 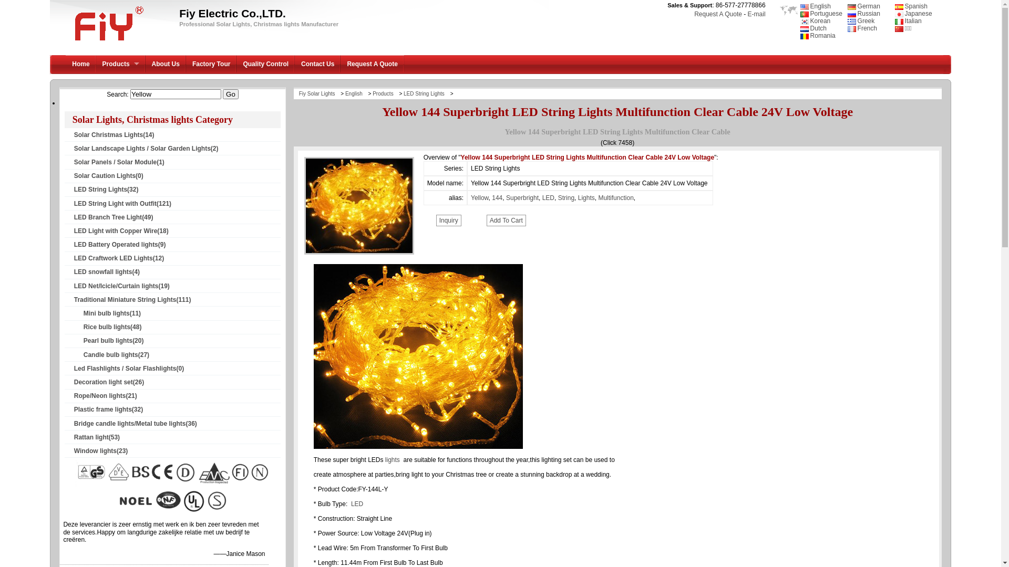 What do you see at coordinates (178, 382) in the screenshot?
I see `Decoration light set(26)` at bounding box center [178, 382].